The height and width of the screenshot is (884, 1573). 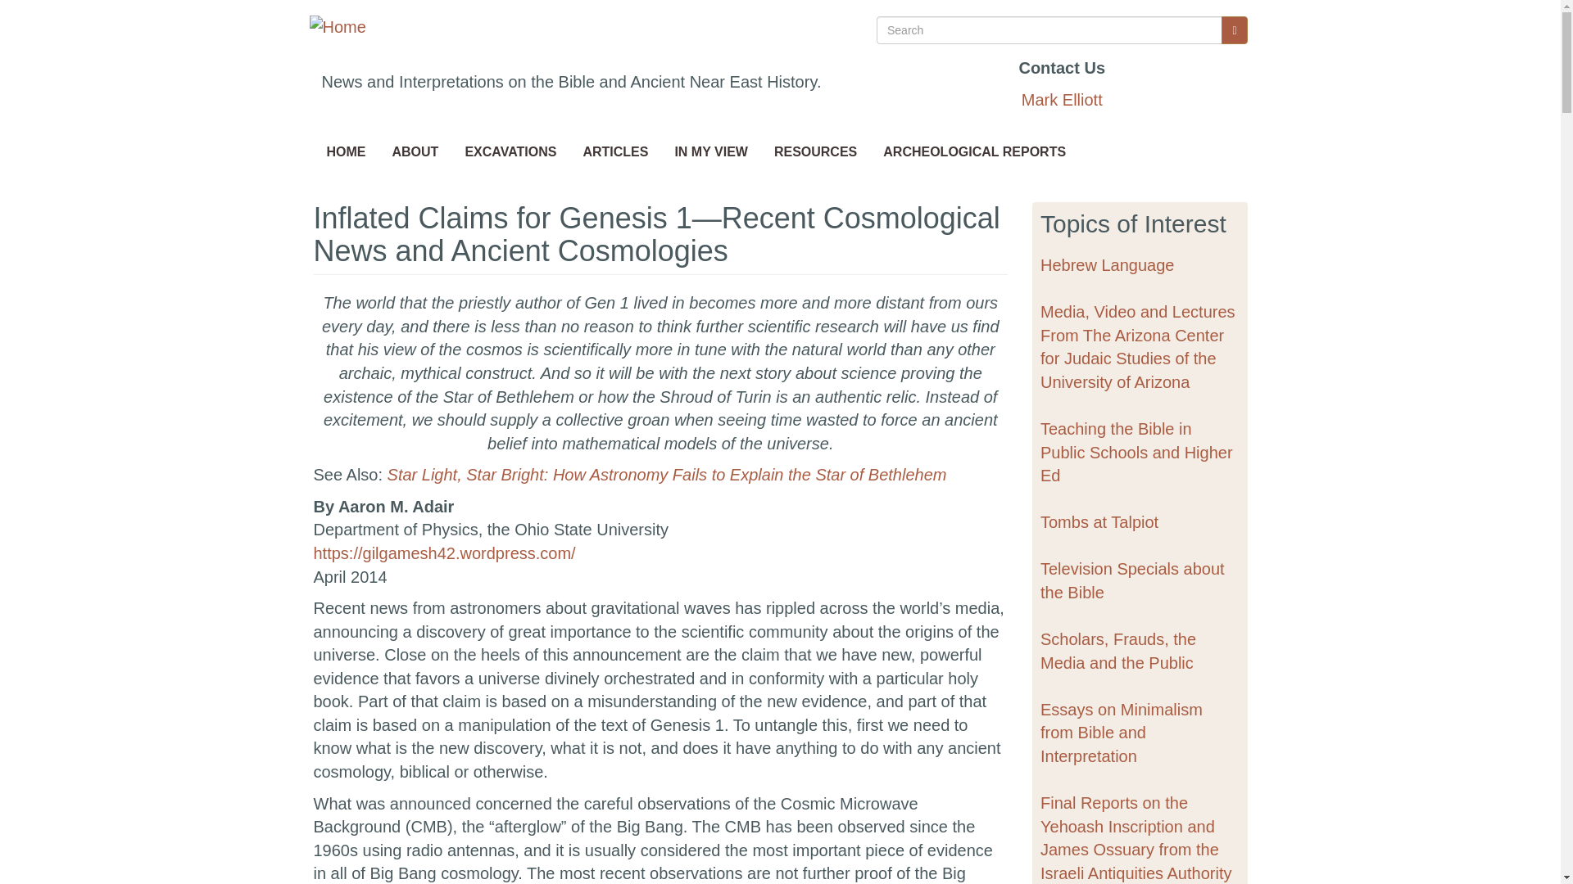 What do you see at coordinates (415, 152) in the screenshot?
I see `ABOUT` at bounding box center [415, 152].